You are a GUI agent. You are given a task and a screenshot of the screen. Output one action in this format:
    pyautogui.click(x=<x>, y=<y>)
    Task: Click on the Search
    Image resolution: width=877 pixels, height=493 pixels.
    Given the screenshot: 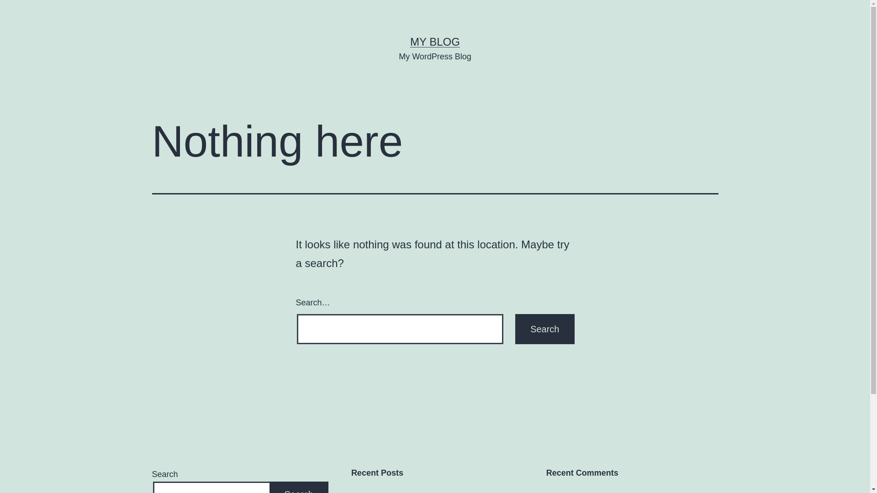 What is the action you would take?
    pyautogui.click(x=544, y=329)
    